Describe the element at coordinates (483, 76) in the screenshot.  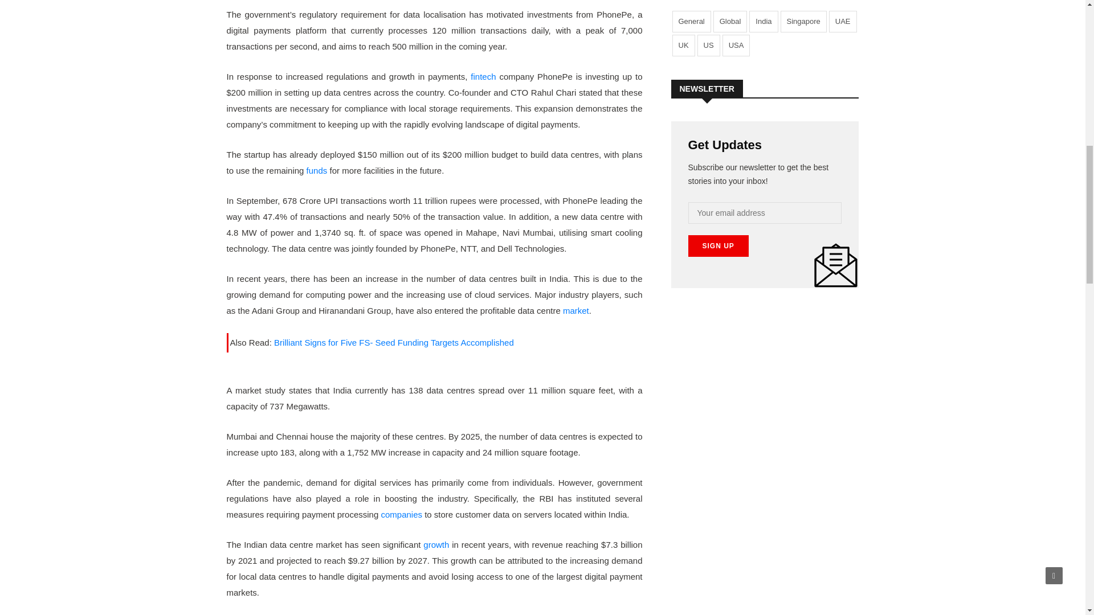
I see `fintech` at that location.